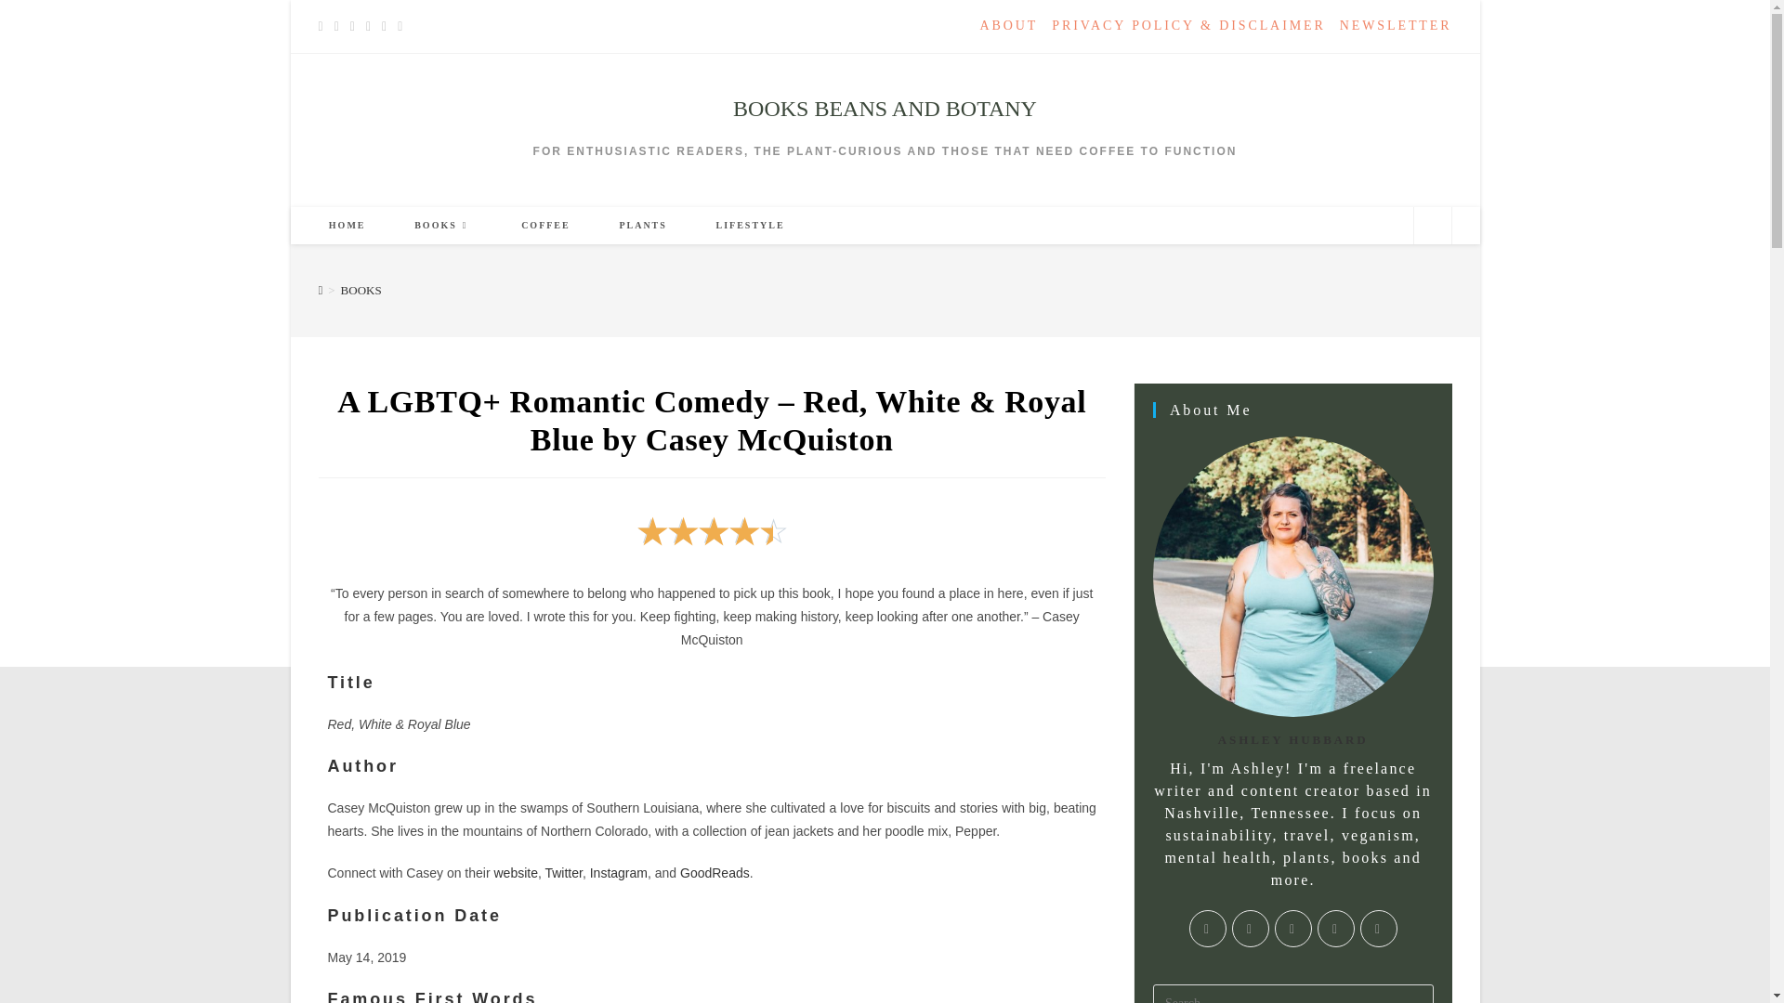 This screenshot has height=1003, width=1784. Describe the element at coordinates (348, 225) in the screenshot. I see `HOME` at that location.